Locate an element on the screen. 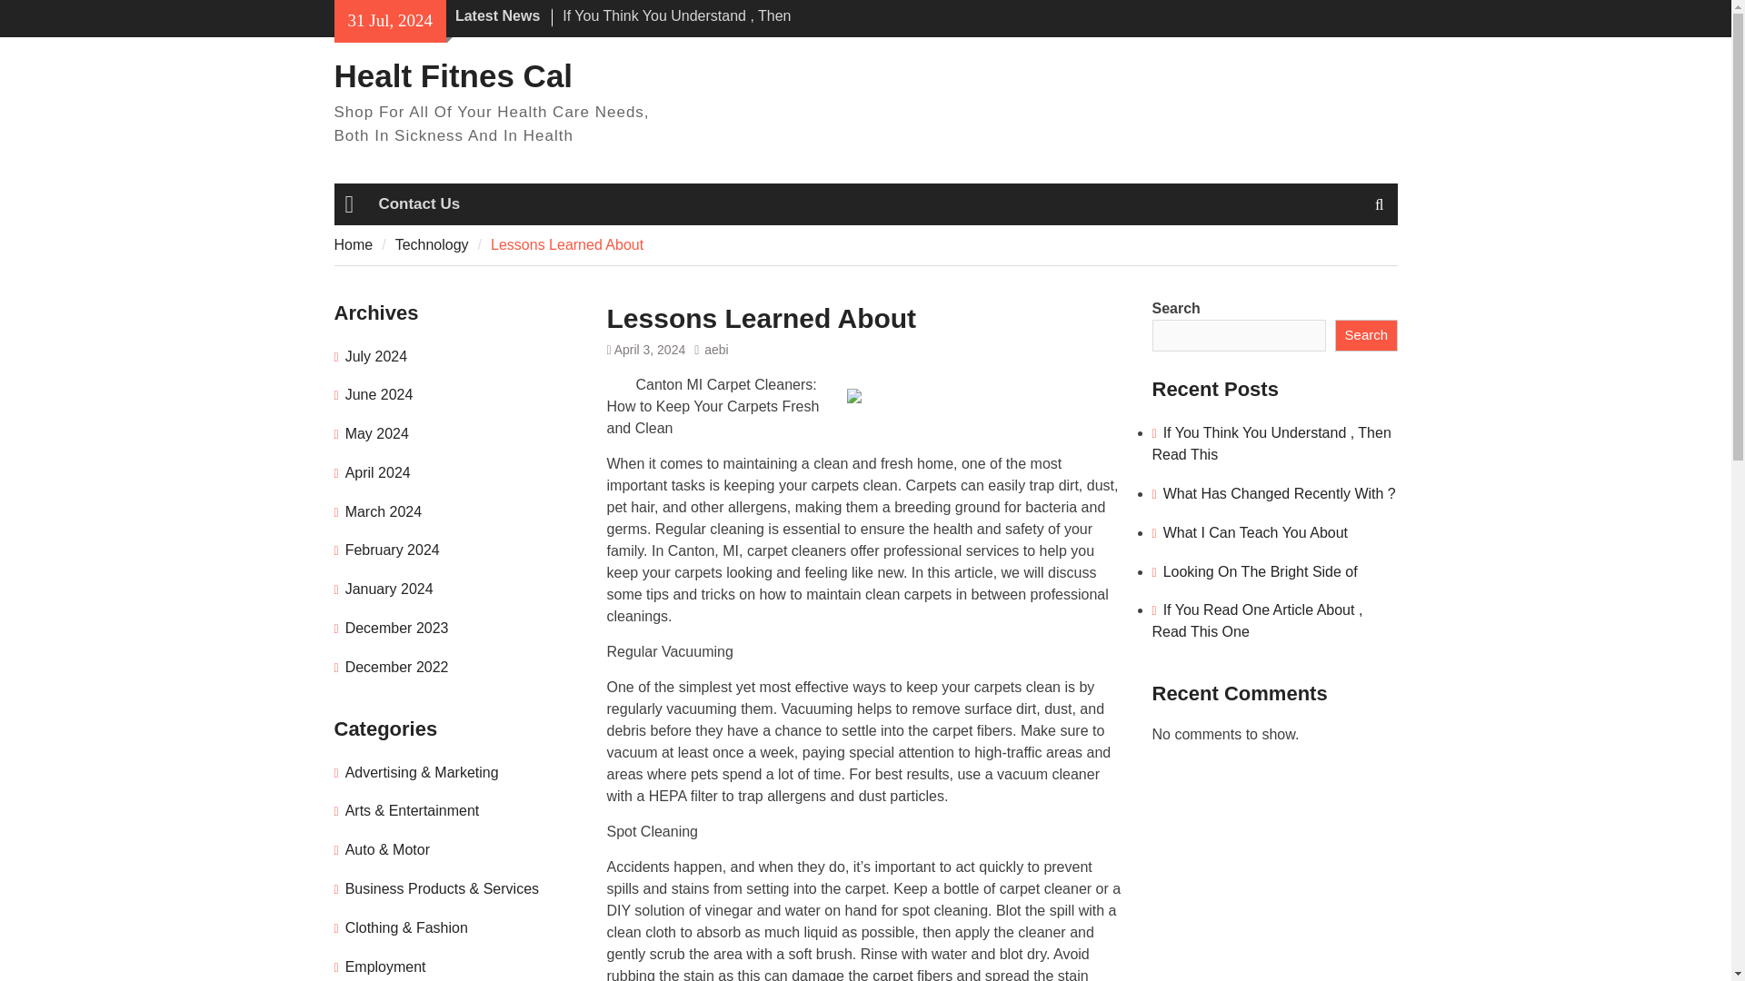  April 3, 2024 is located at coordinates (649, 349).